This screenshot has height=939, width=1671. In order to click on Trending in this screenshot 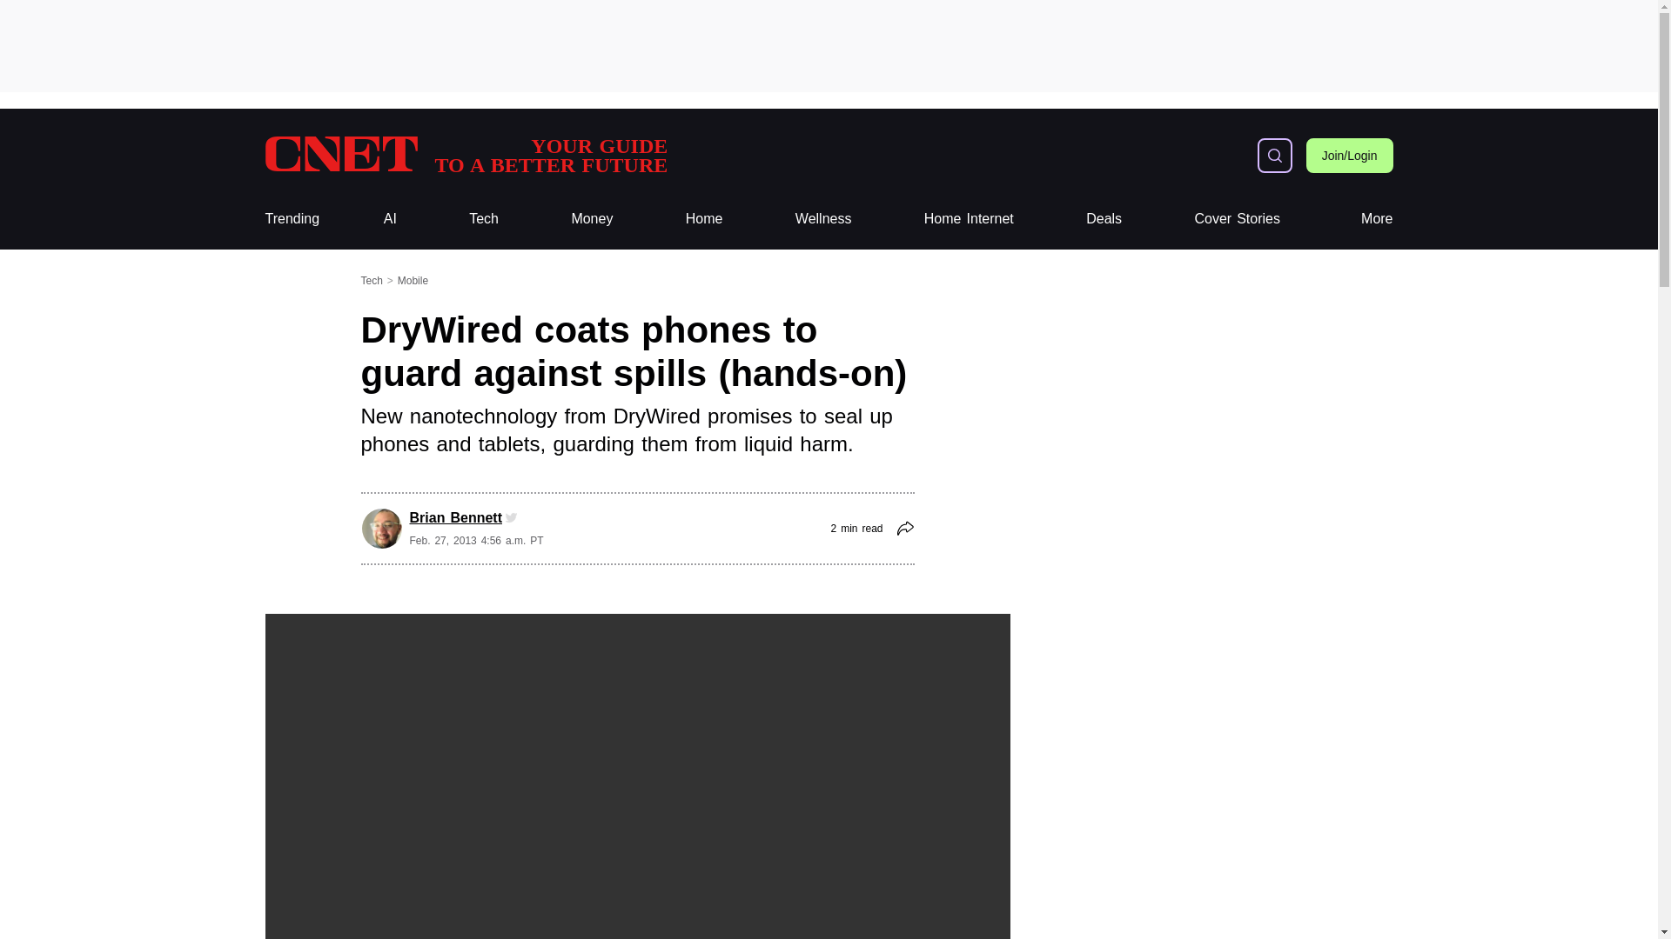, I will do `click(291, 219)`.